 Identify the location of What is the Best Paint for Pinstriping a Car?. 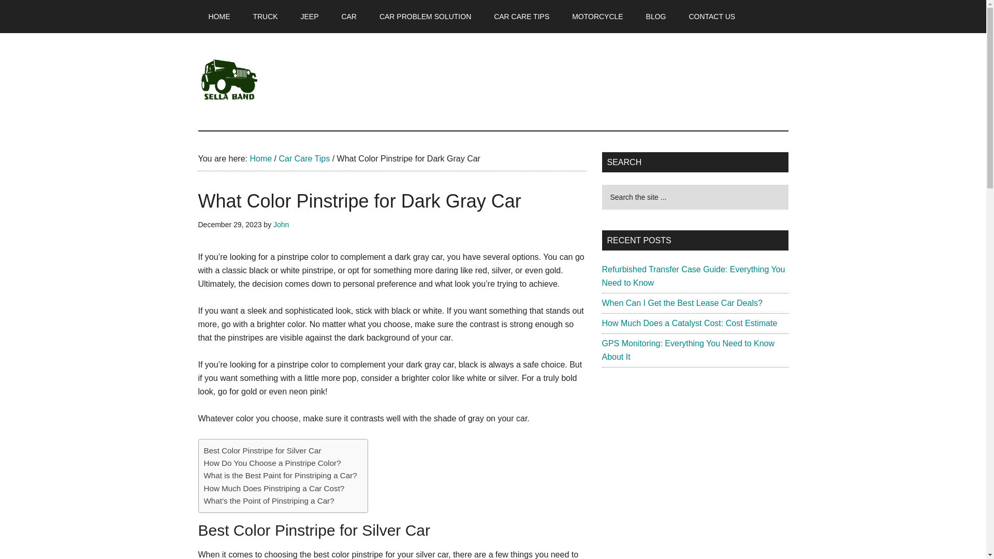
(280, 475).